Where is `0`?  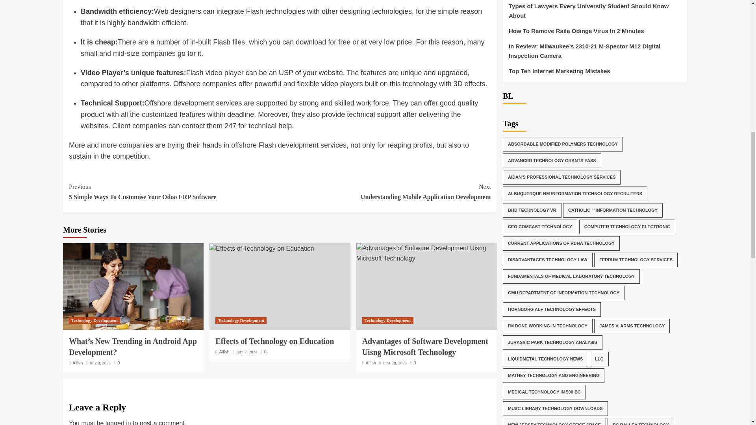 0 is located at coordinates (117, 362).